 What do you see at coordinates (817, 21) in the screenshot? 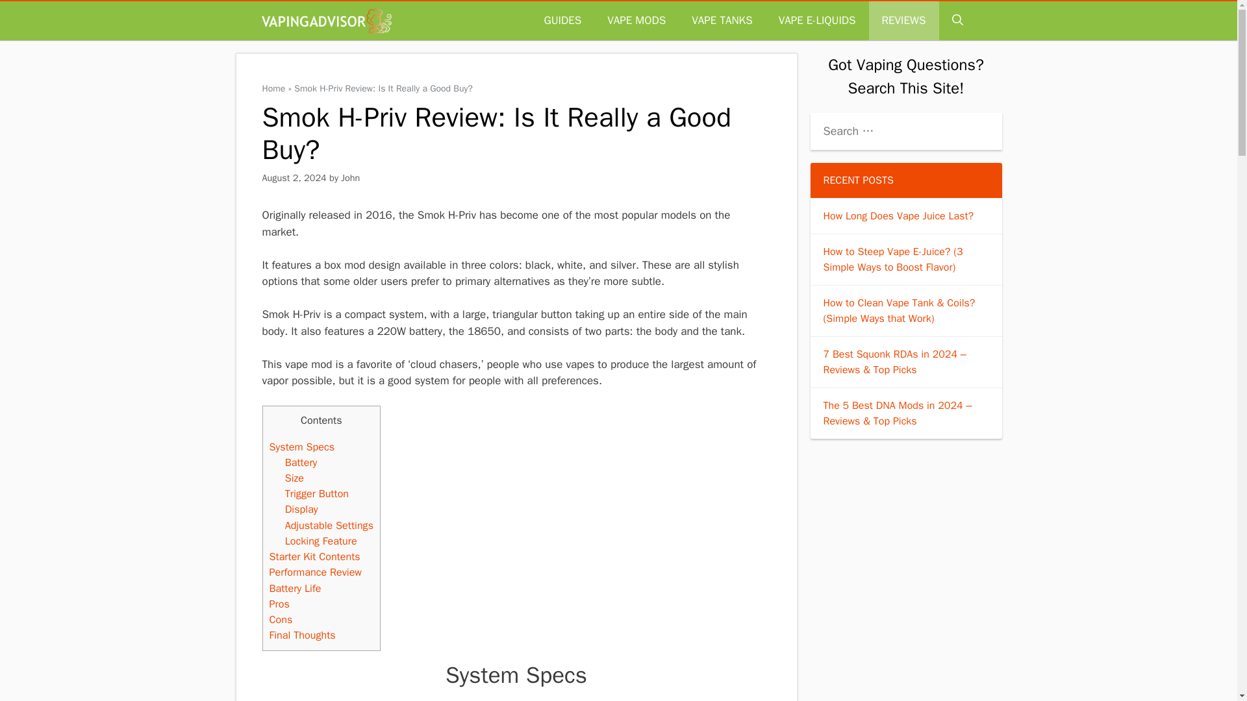
I see `VAPE E-LIQUIDS` at bounding box center [817, 21].